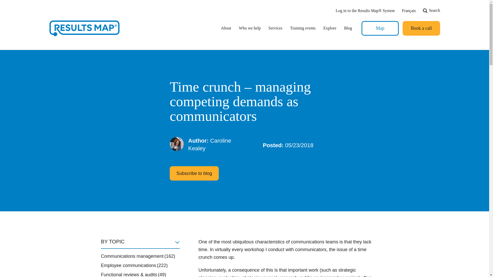  Describe the element at coordinates (276, 28) in the screenshot. I see `Services` at that location.